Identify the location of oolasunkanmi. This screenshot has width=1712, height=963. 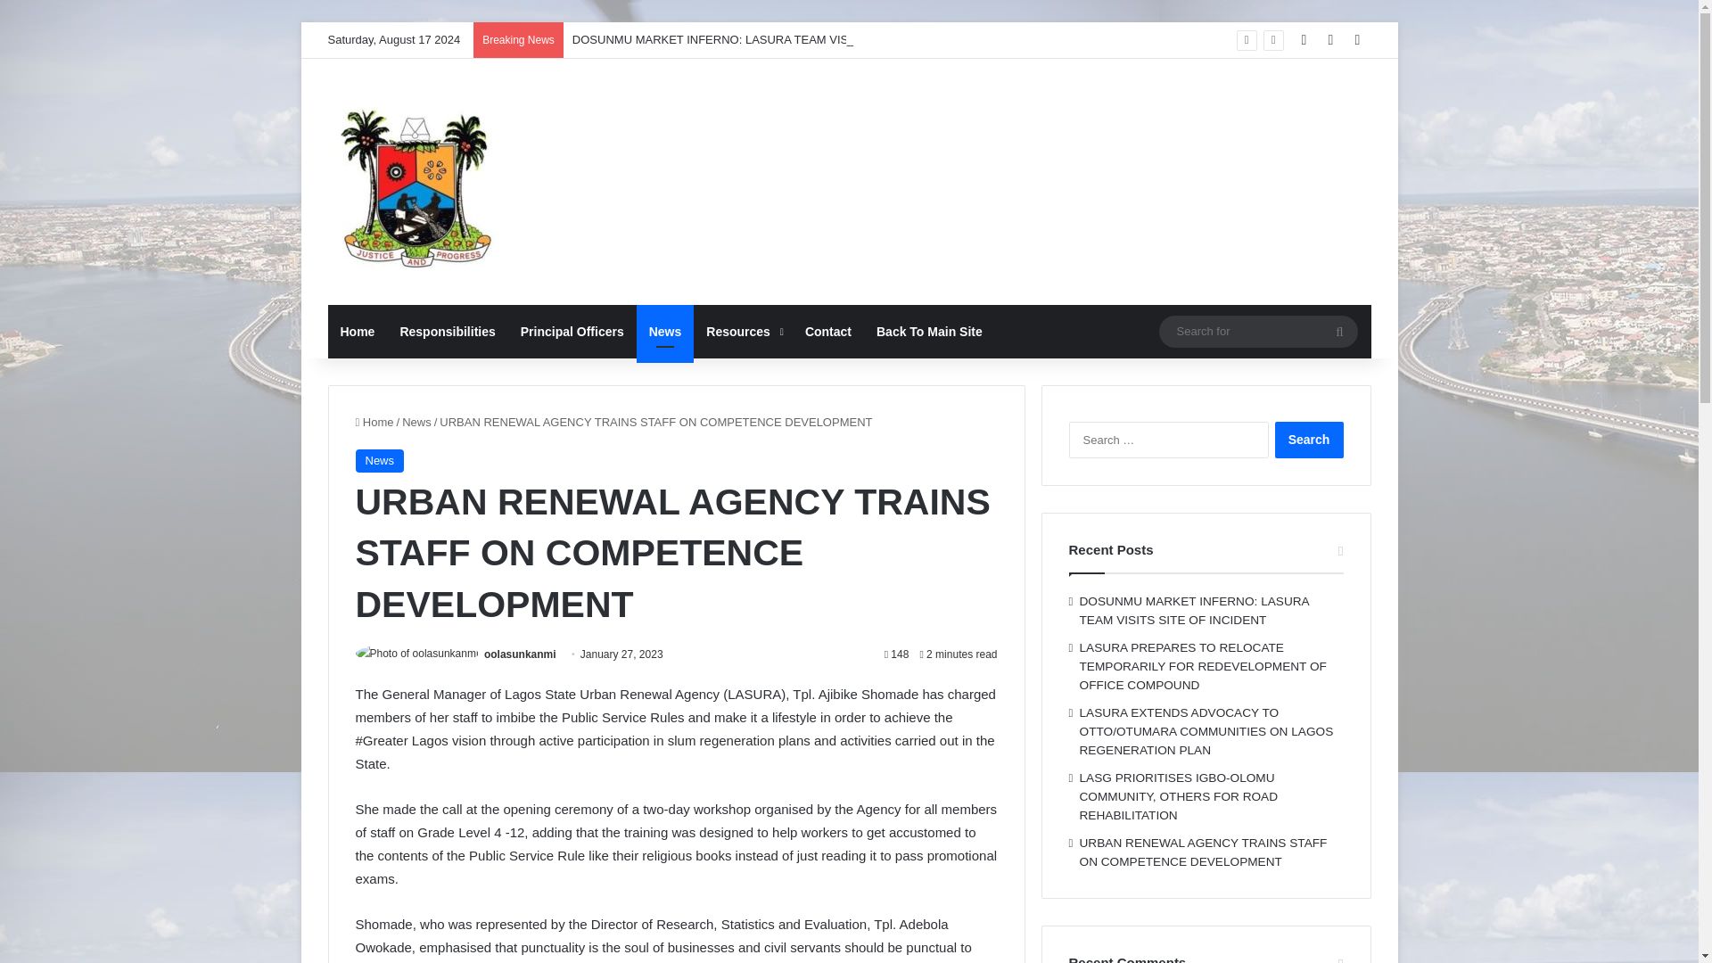
(521, 654).